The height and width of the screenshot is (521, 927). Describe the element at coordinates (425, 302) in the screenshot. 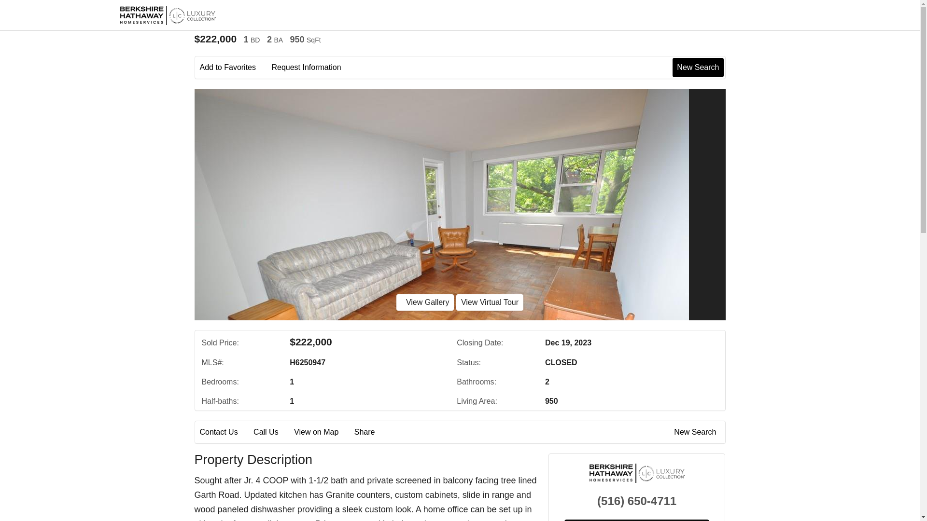

I see `View Gallery` at that location.